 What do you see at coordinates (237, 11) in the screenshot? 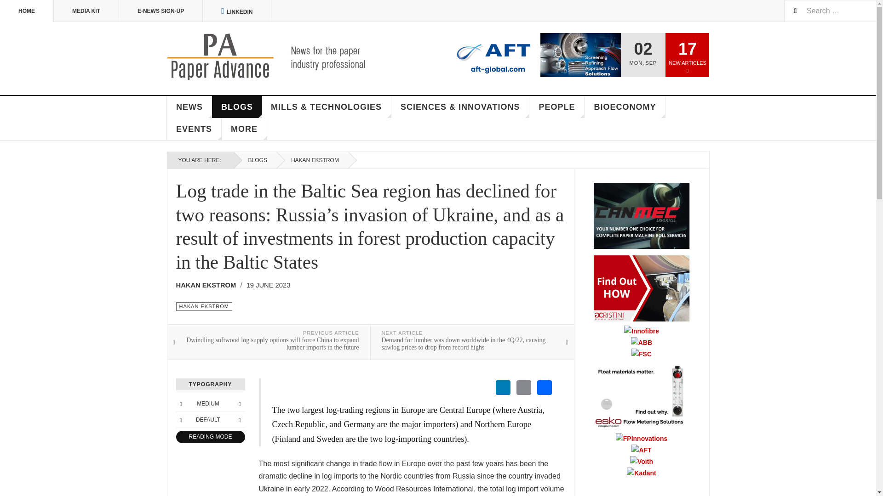
I see `LINKEDIN` at bounding box center [237, 11].